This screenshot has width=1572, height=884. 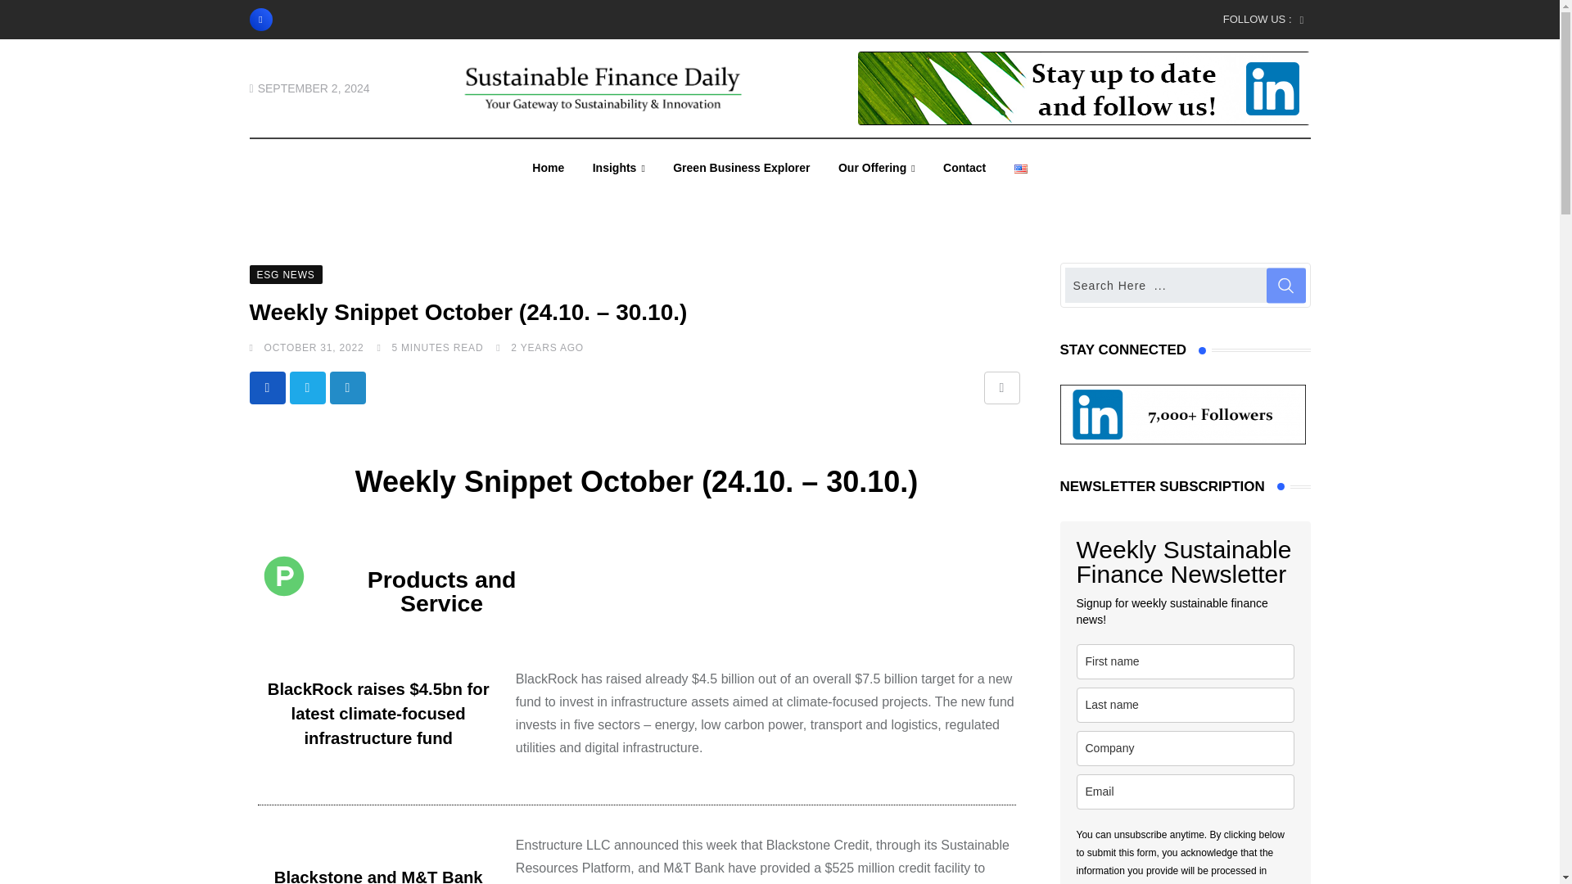 What do you see at coordinates (876, 167) in the screenshot?
I see `Our Offering` at bounding box center [876, 167].